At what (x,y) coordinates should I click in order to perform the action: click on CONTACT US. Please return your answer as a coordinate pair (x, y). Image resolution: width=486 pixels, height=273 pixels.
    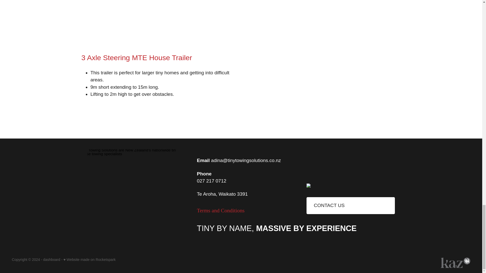
    Looking at the image, I should click on (351, 205).